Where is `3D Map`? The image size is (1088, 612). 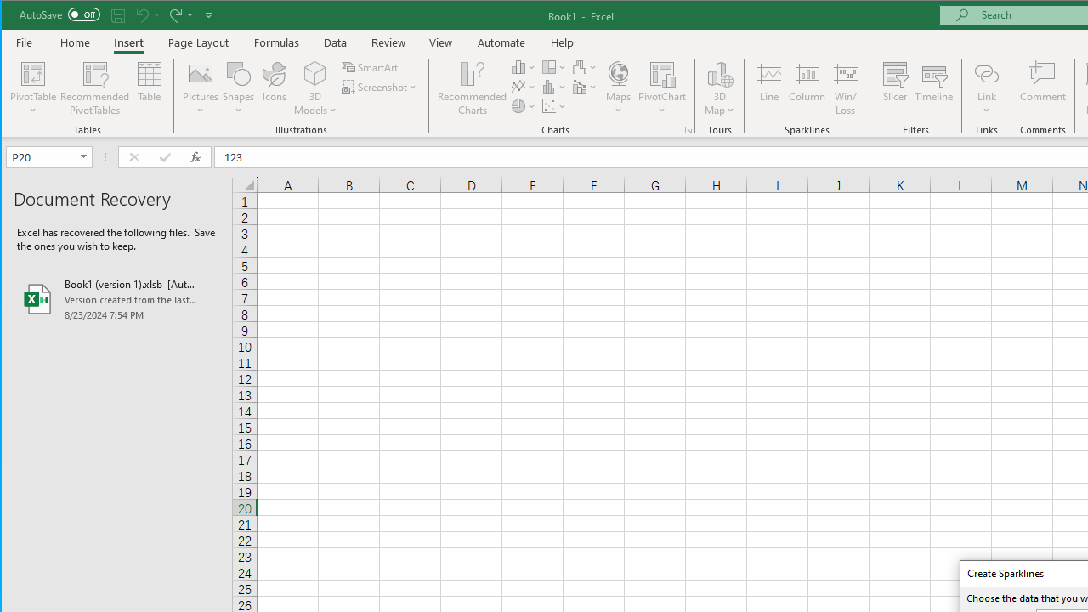
3D Map is located at coordinates (719, 73).